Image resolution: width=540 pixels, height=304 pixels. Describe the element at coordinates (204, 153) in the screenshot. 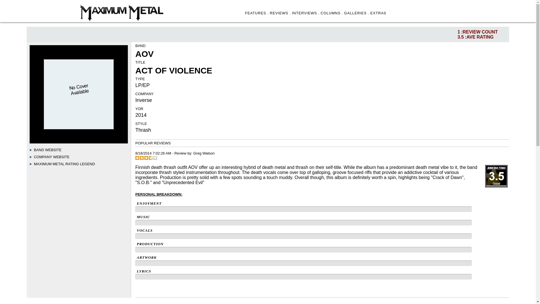

I see `Greg Watson` at that location.